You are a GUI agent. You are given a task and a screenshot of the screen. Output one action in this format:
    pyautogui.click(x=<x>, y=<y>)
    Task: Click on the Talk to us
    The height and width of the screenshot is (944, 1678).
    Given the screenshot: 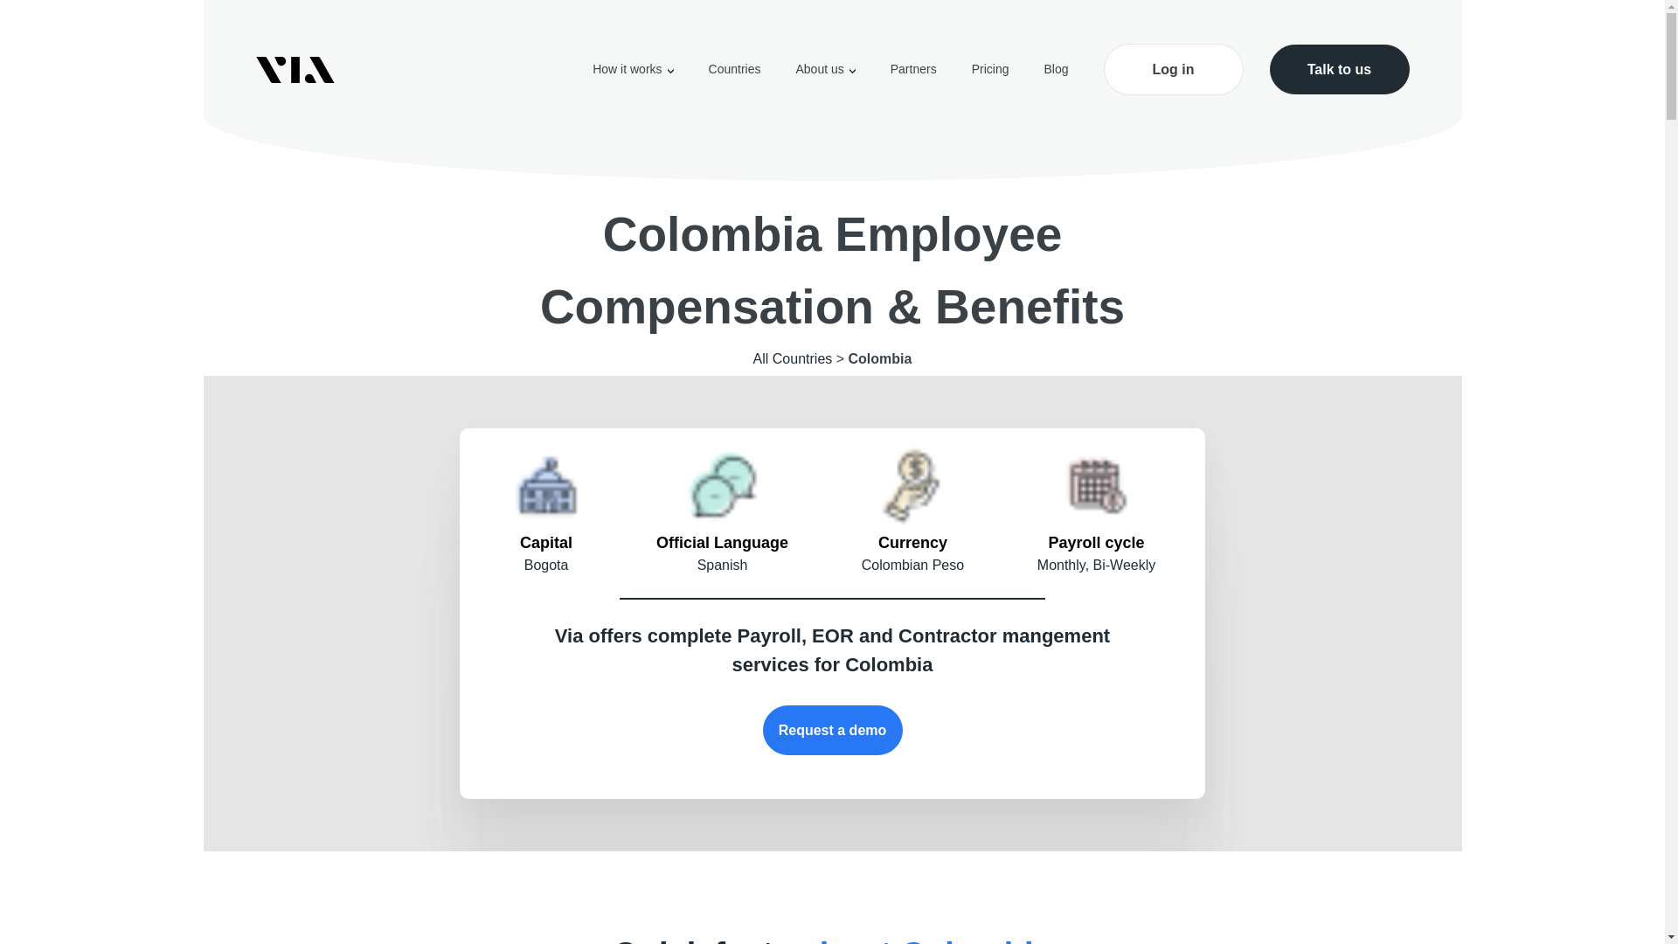 What is the action you would take?
    pyautogui.click(x=1339, y=69)
    